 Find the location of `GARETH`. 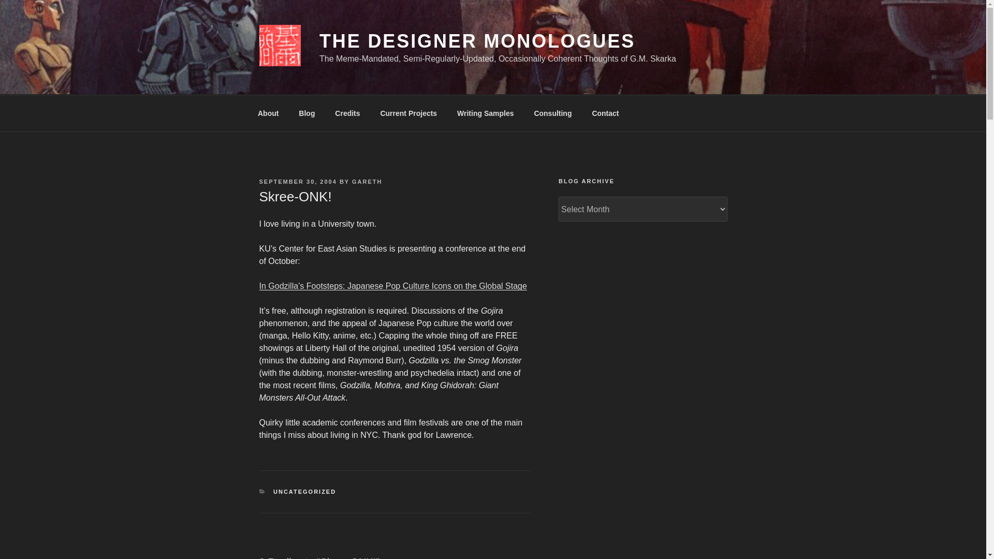

GARETH is located at coordinates (367, 181).